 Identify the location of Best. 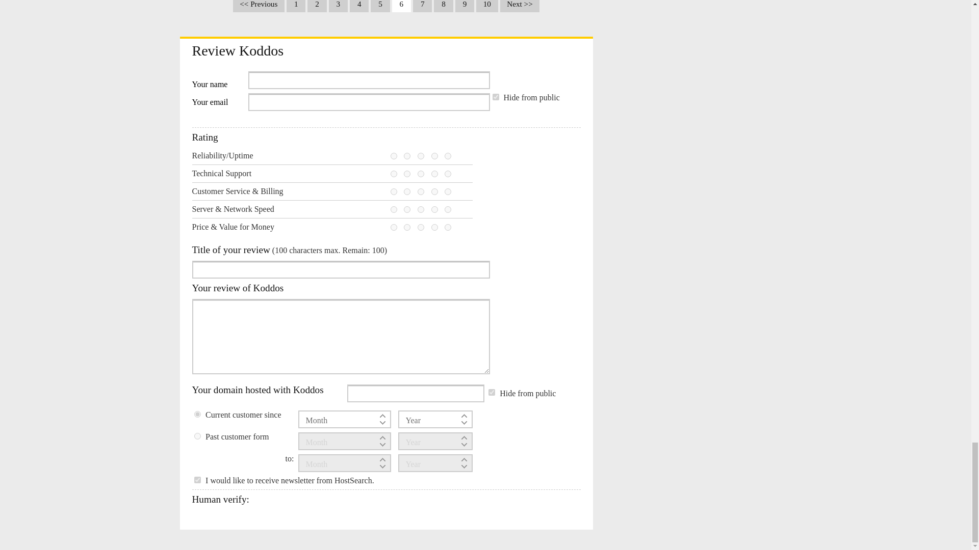
(448, 191).